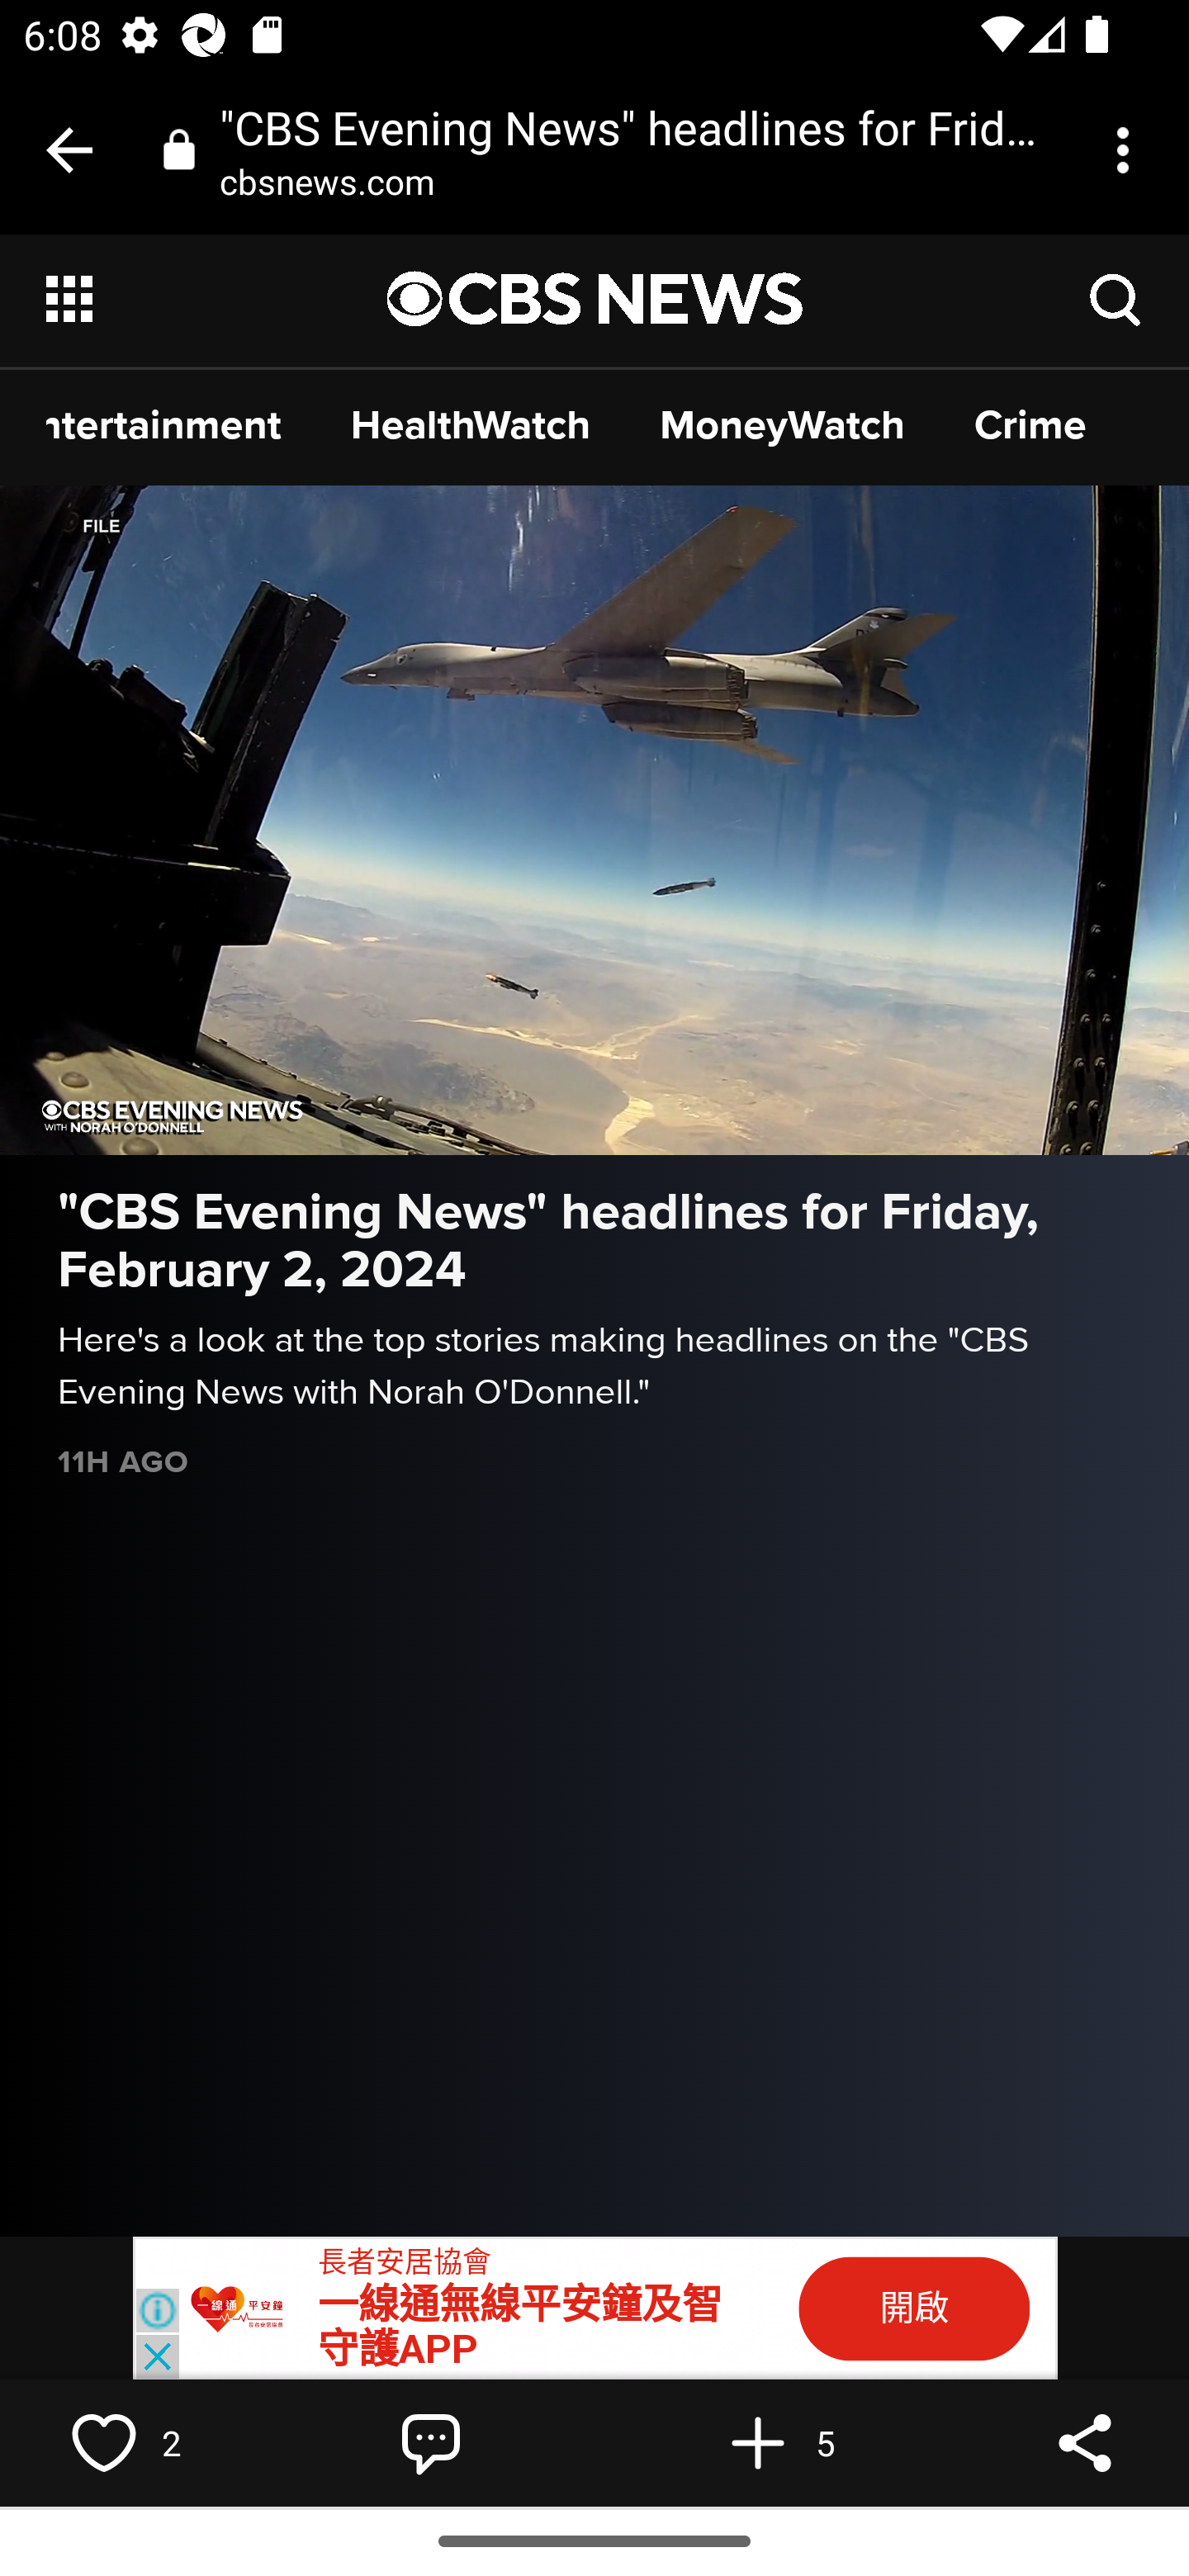 This screenshot has height=2576, width=1189. What do you see at coordinates (404, 2261) in the screenshot?
I see `長者安居協會` at bounding box center [404, 2261].